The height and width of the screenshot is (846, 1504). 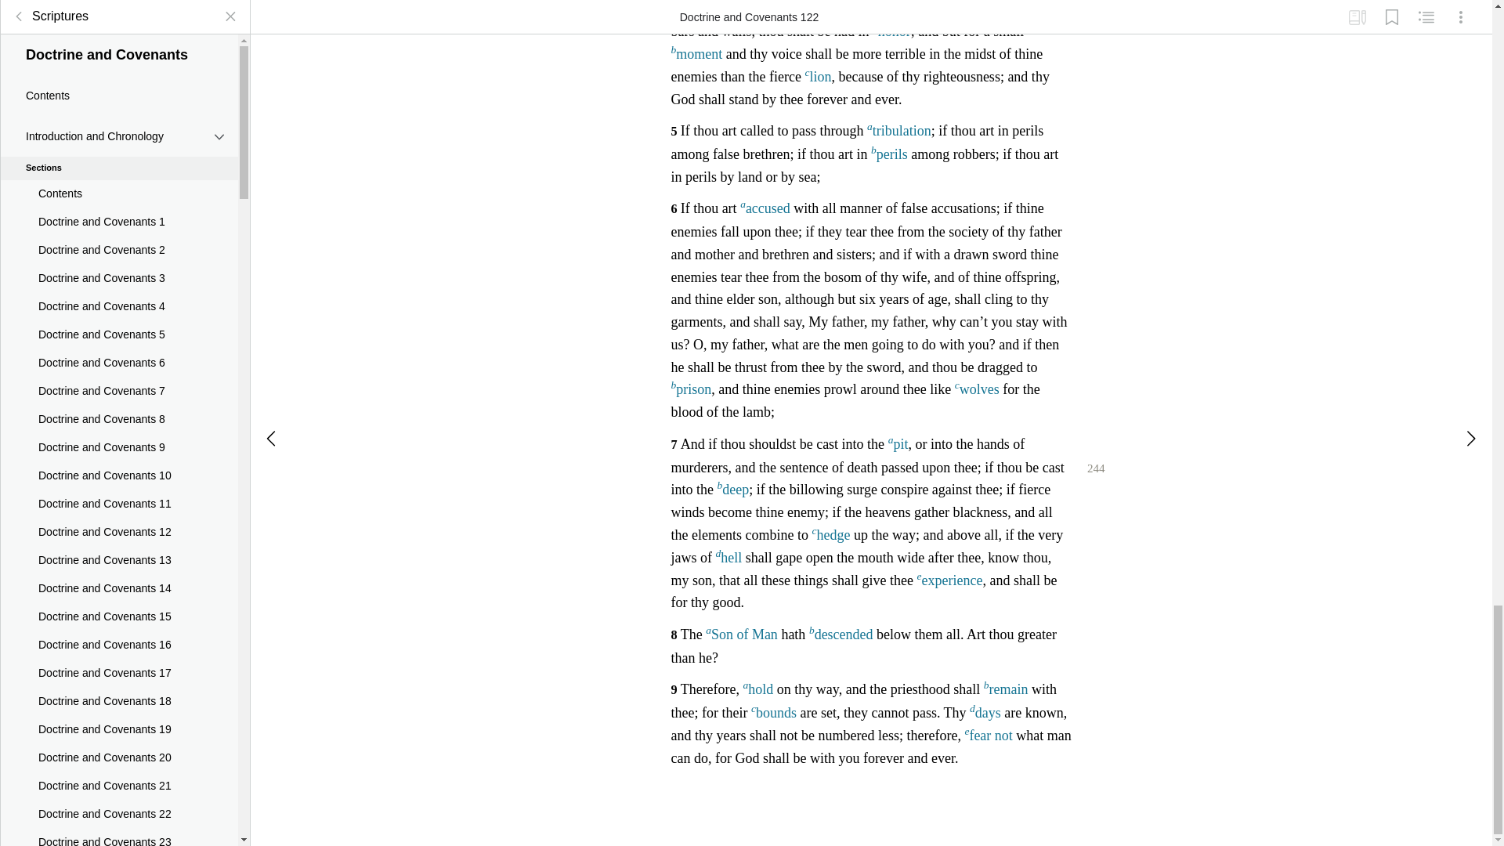 What do you see at coordinates (119, 514) in the screenshot?
I see `Doctrine and Covenants 28` at bounding box center [119, 514].